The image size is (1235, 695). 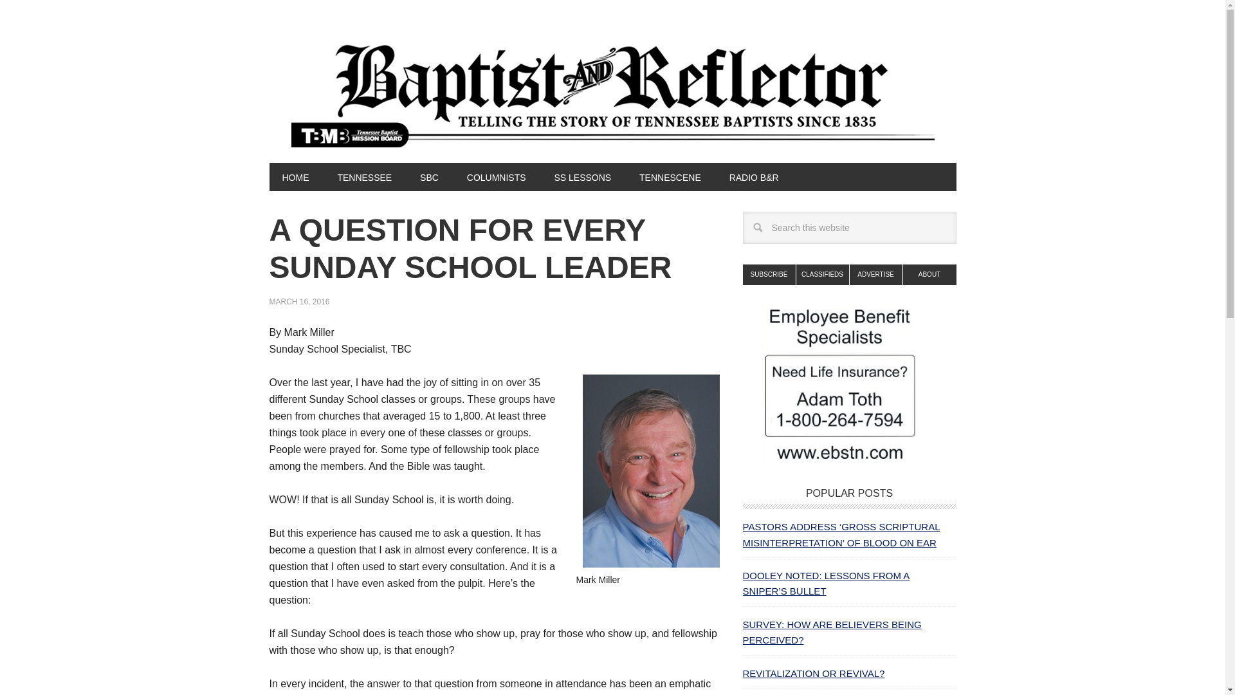 I want to click on SUBSCRIBE, so click(x=768, y=274).